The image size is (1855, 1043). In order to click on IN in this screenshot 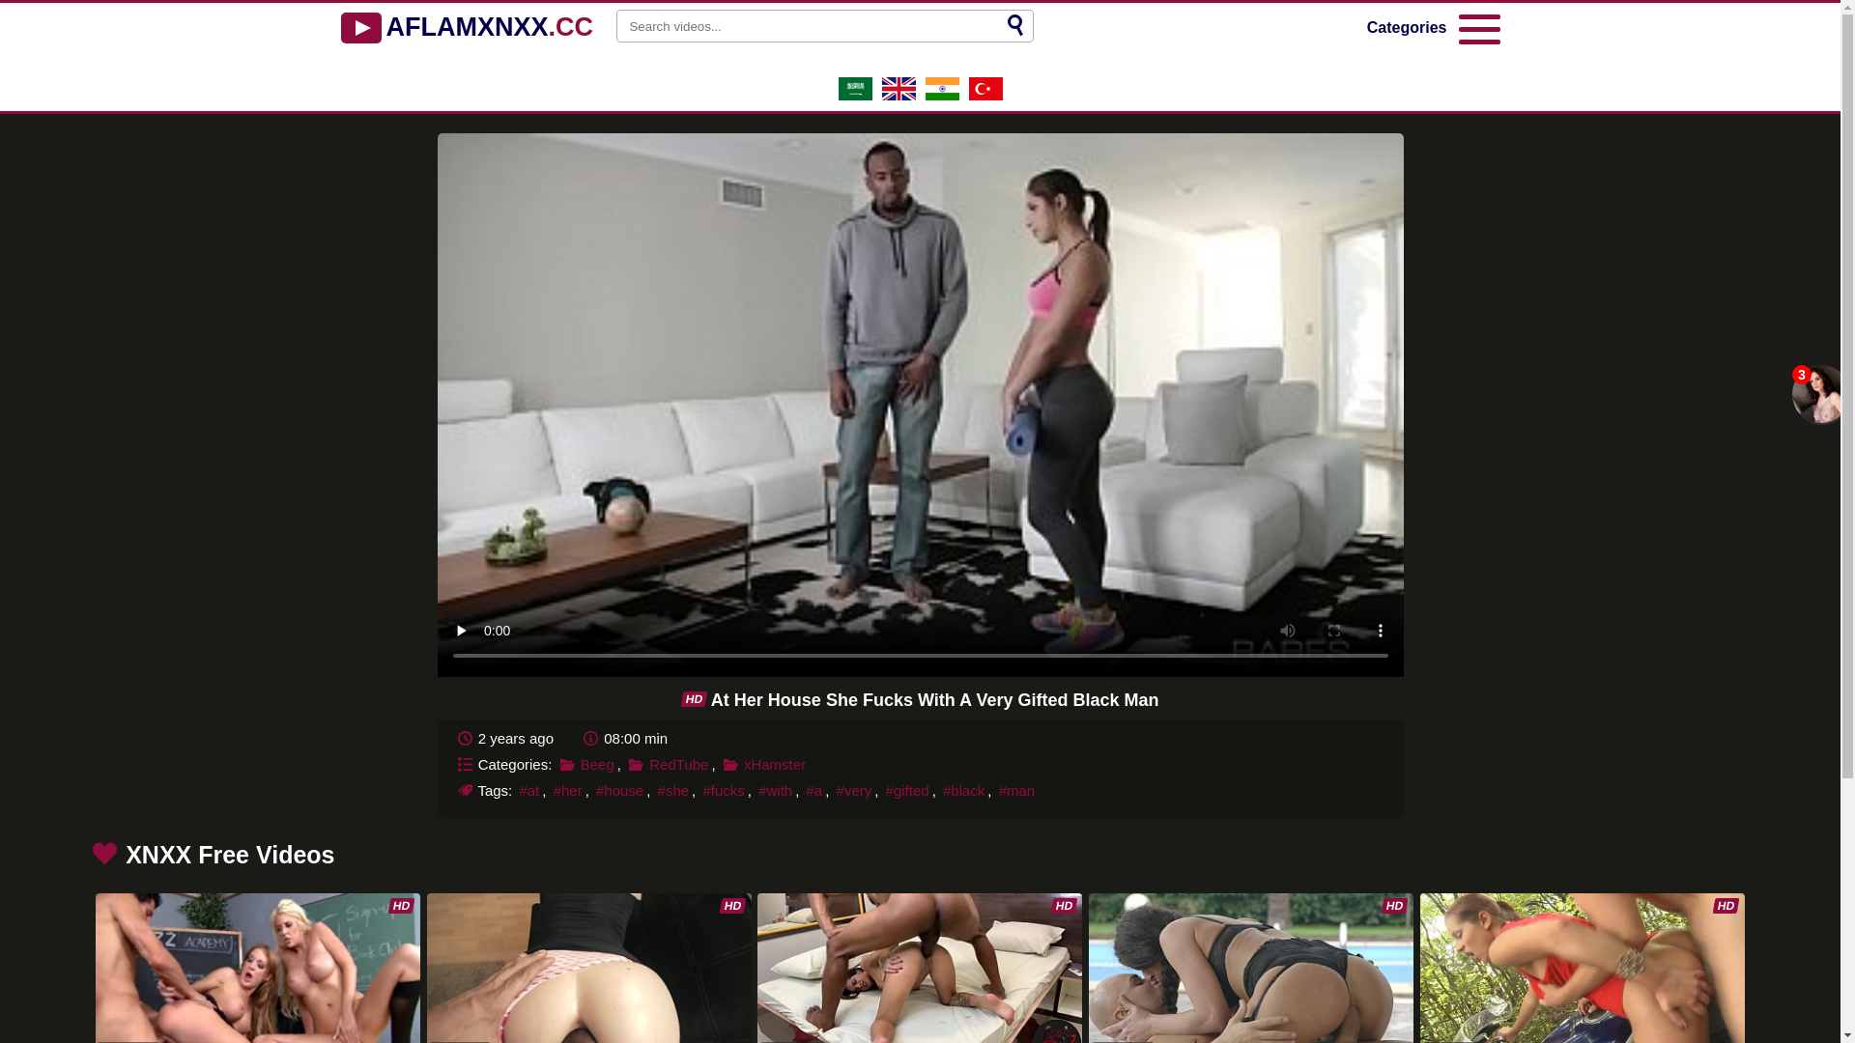, I will do `click(943, 95)`.